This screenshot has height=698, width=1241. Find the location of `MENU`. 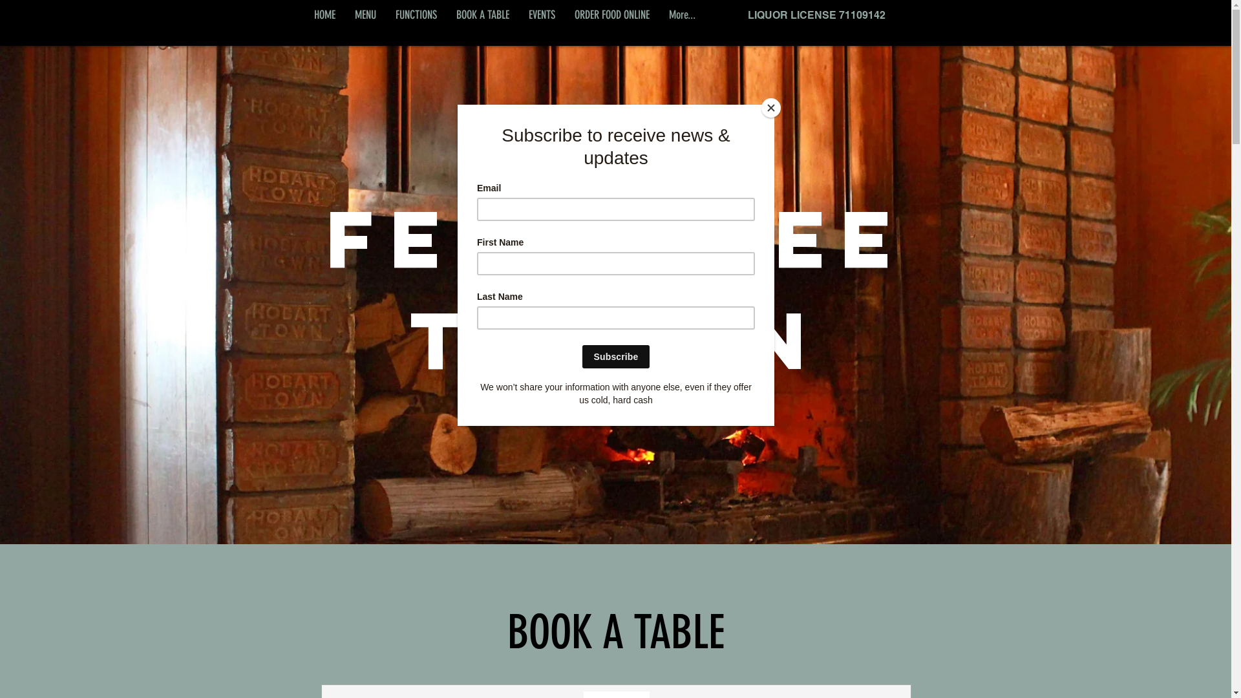

MENU is located at coordinates (366, 16).